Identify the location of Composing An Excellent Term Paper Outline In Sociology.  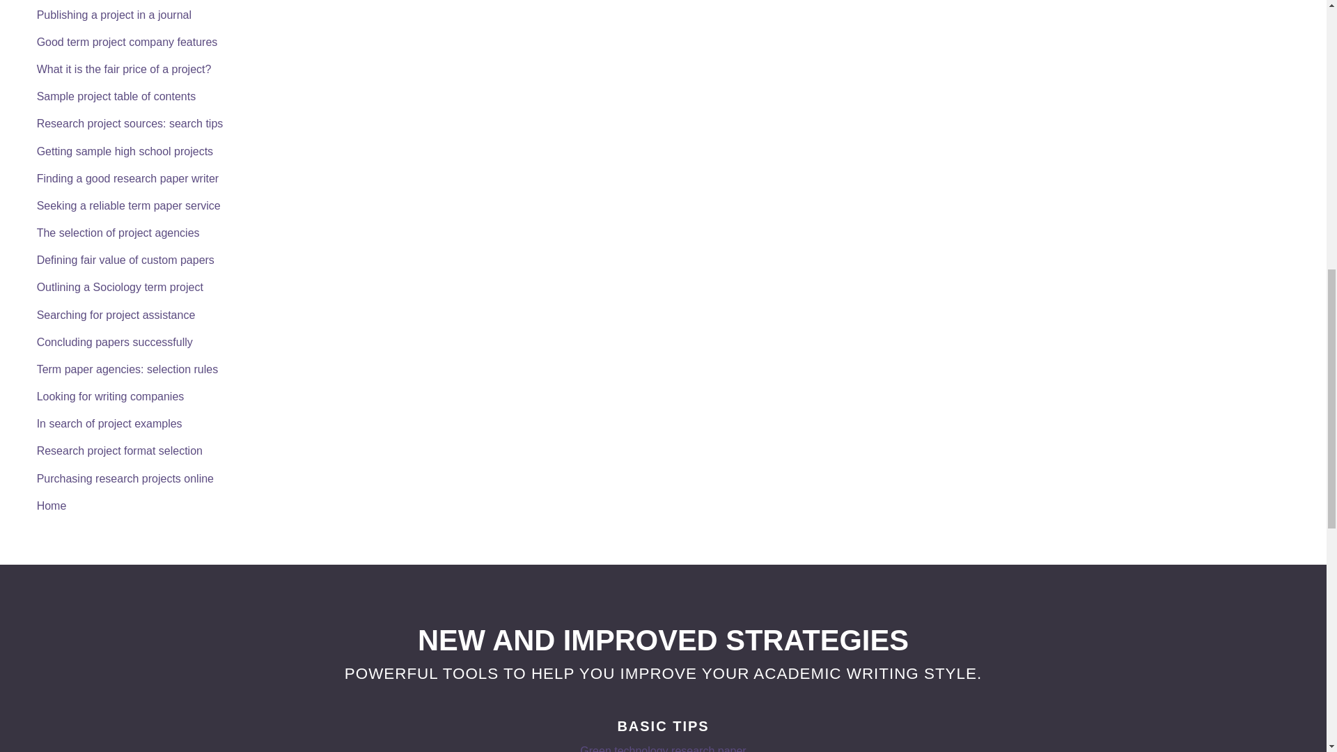
(118, 287).